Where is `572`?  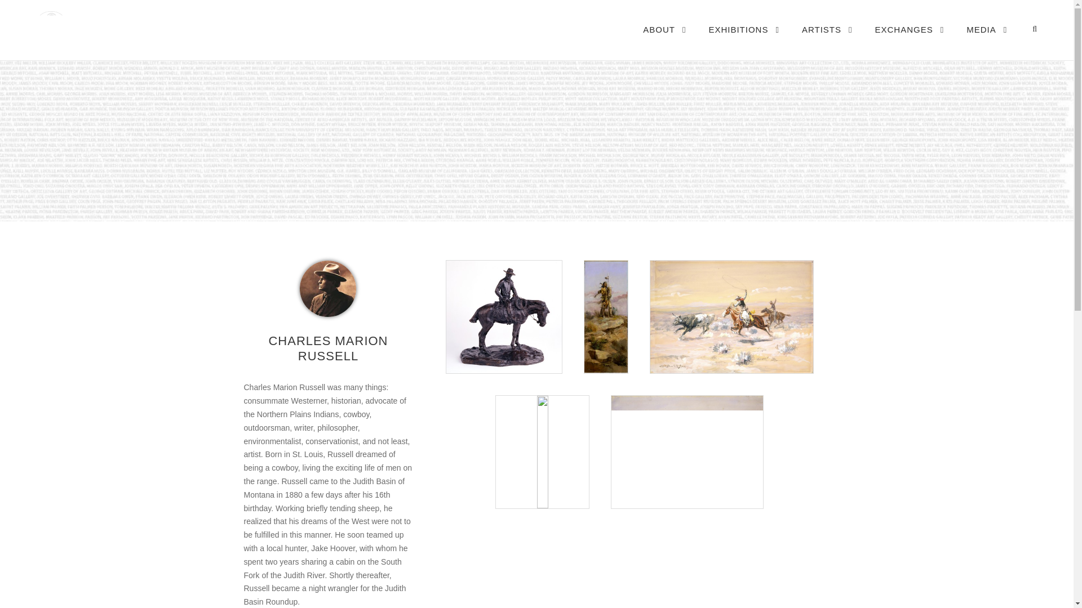 572 is located at coordinates (327, 288).